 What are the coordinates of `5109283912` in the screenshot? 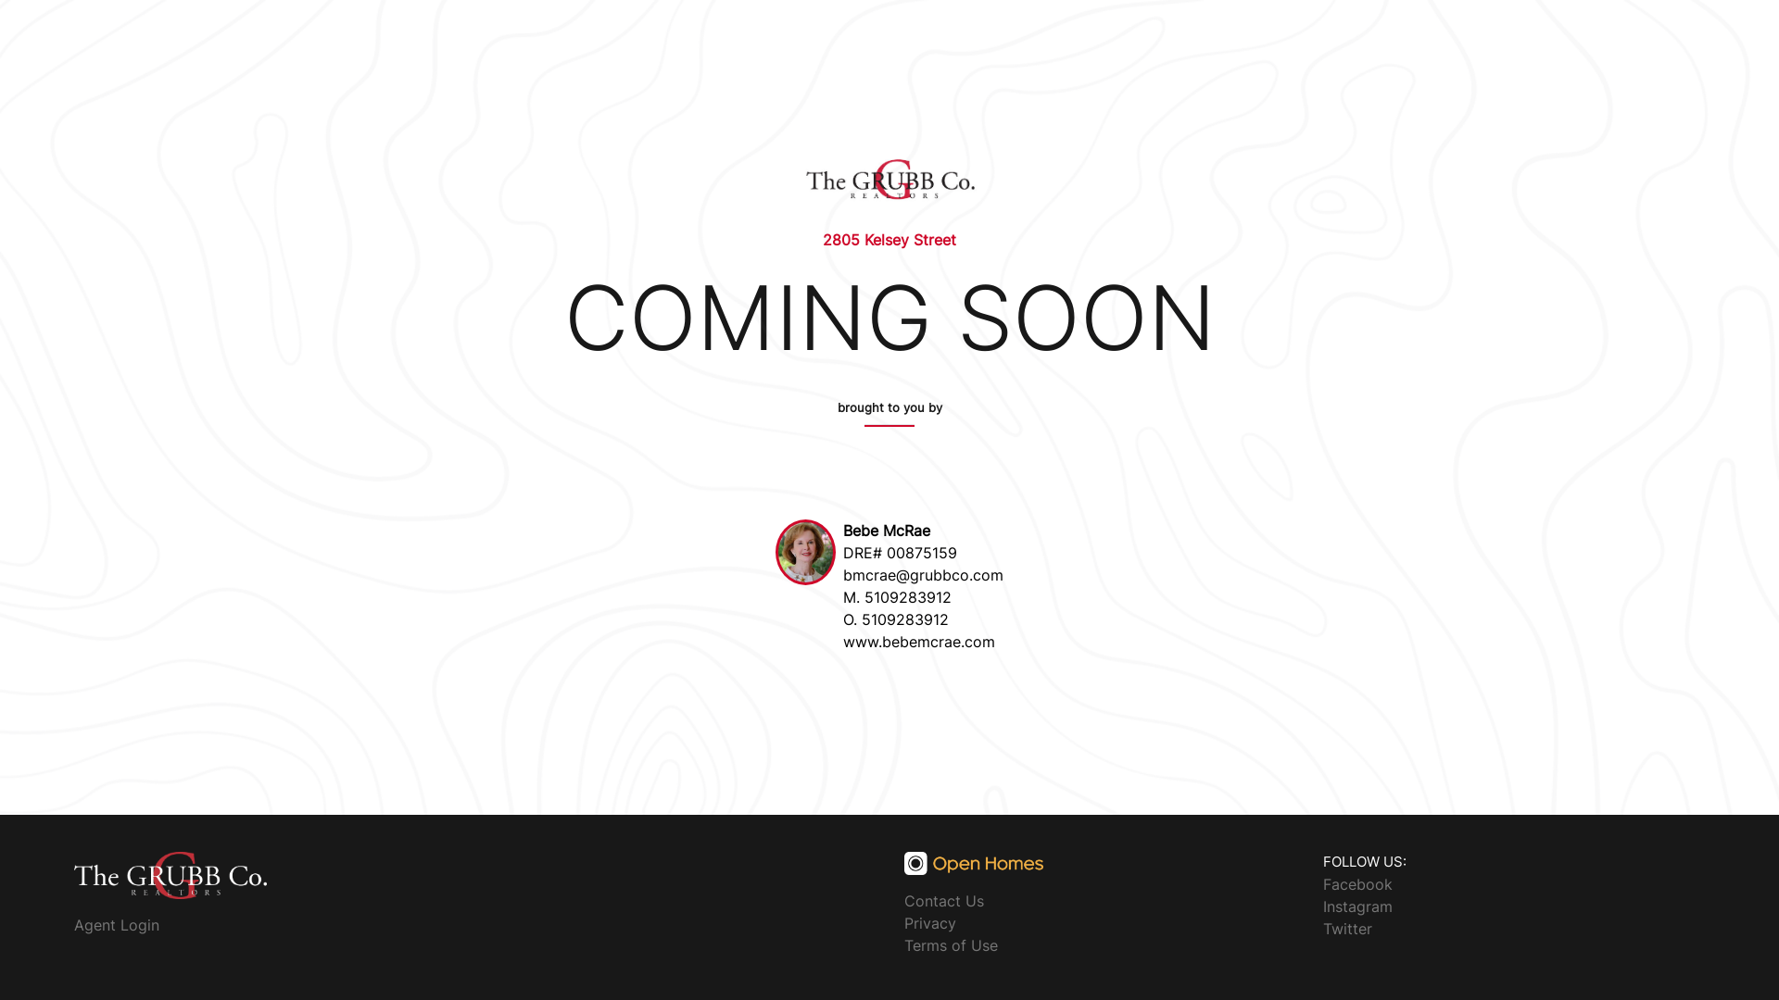 It's located at (908, 596).